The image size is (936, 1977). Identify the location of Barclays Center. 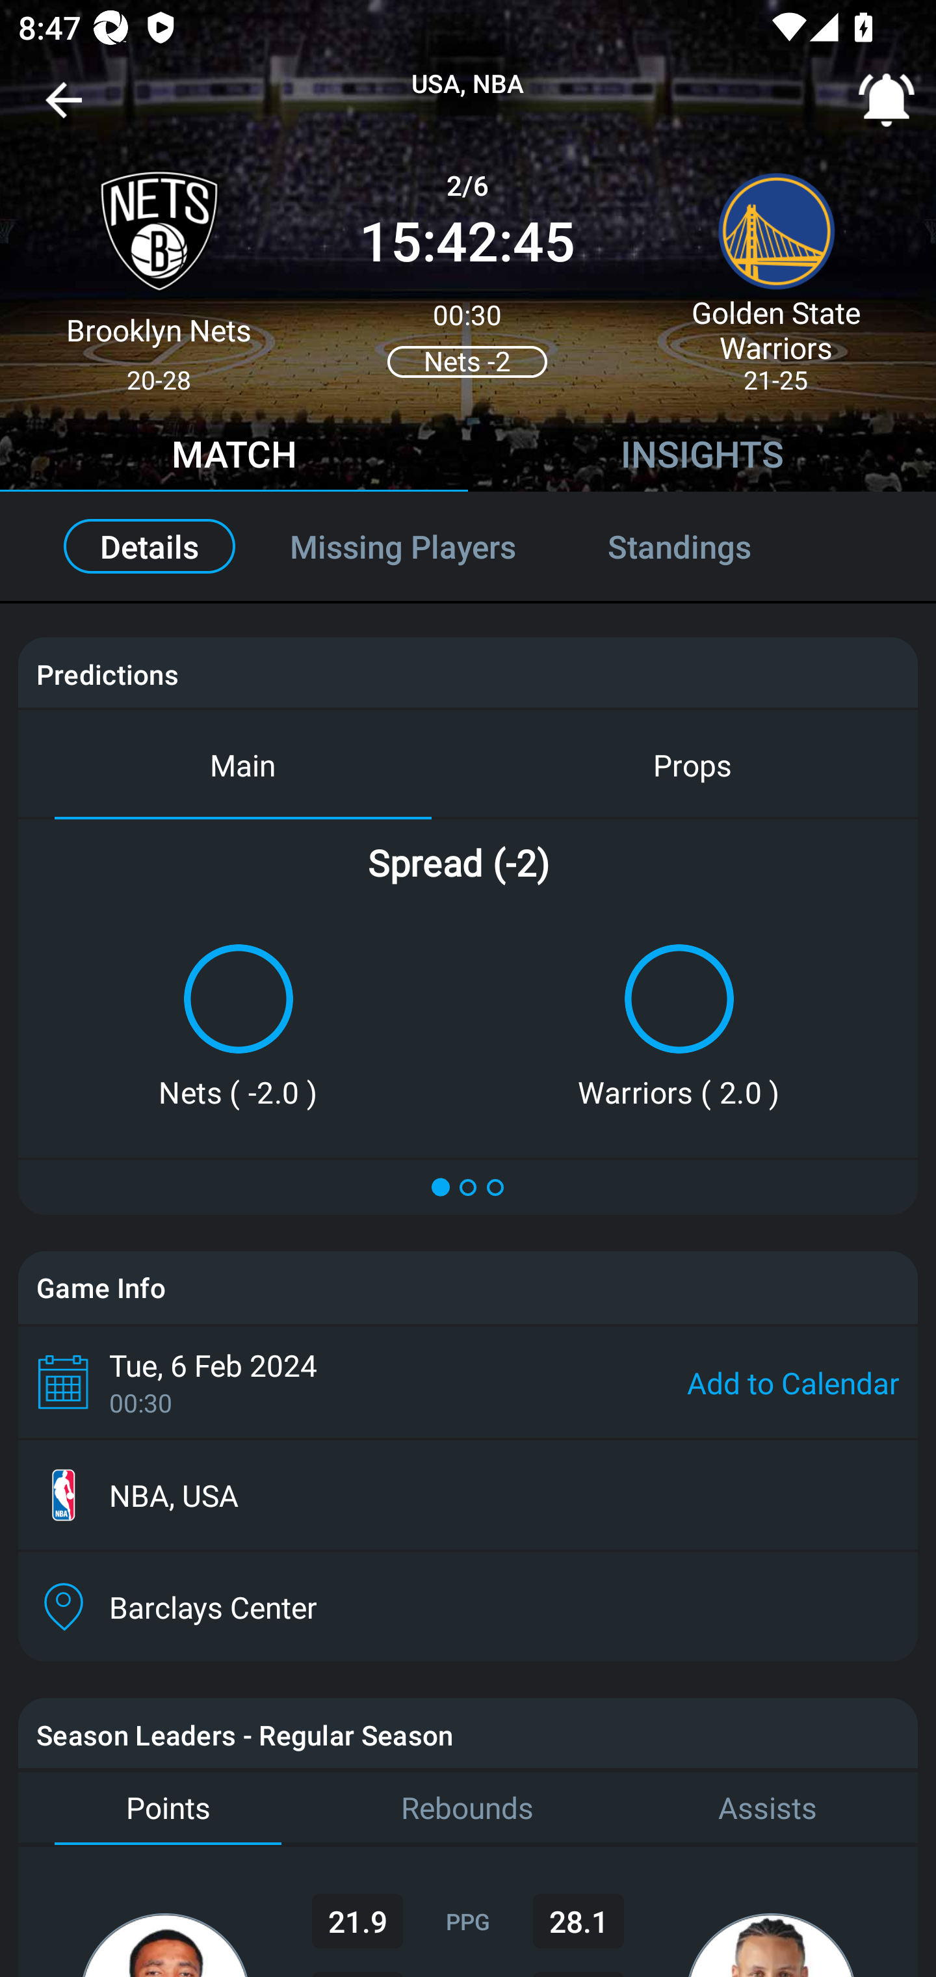
(468, 1606).